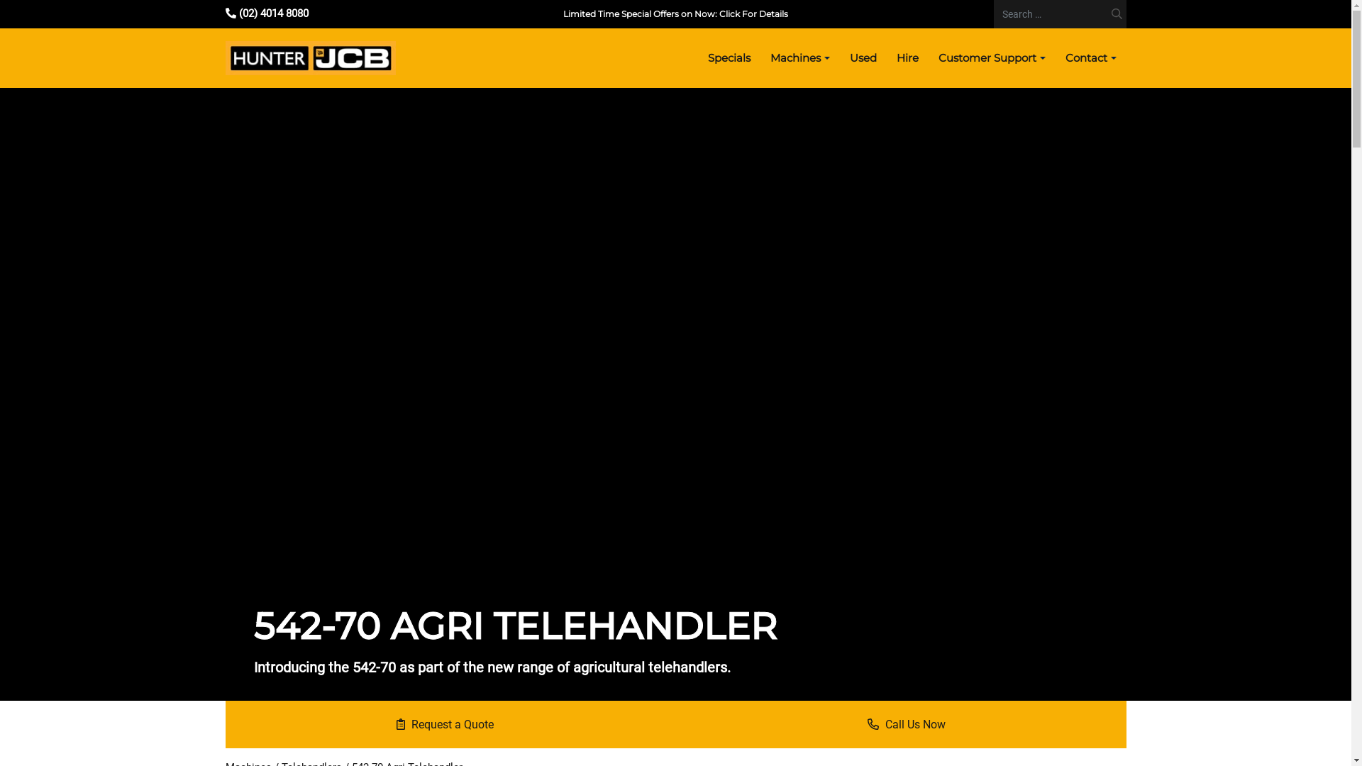 This screenshot has height=766, width=1362. Describe the element at coordinates (445, 725) in the screenshot. I see `Request a Quote` at that location.